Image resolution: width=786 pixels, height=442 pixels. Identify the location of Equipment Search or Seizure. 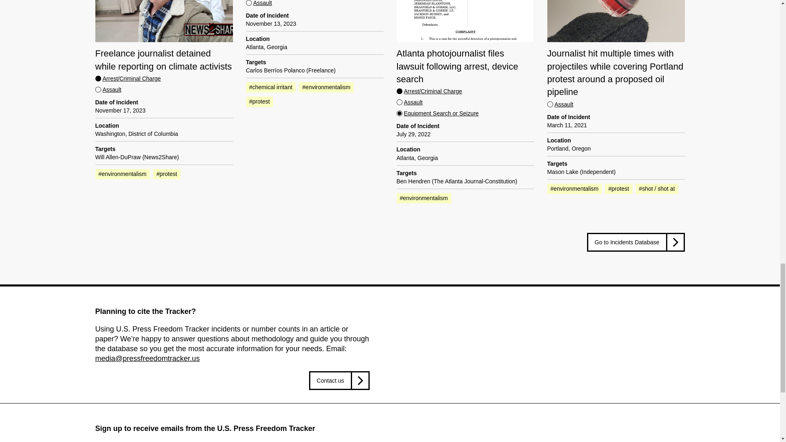
(437, 113).